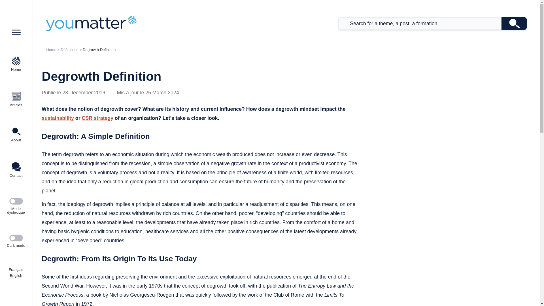 The width and height of the screenshot is (544, 306). I want to click on on, so click(16, 238).